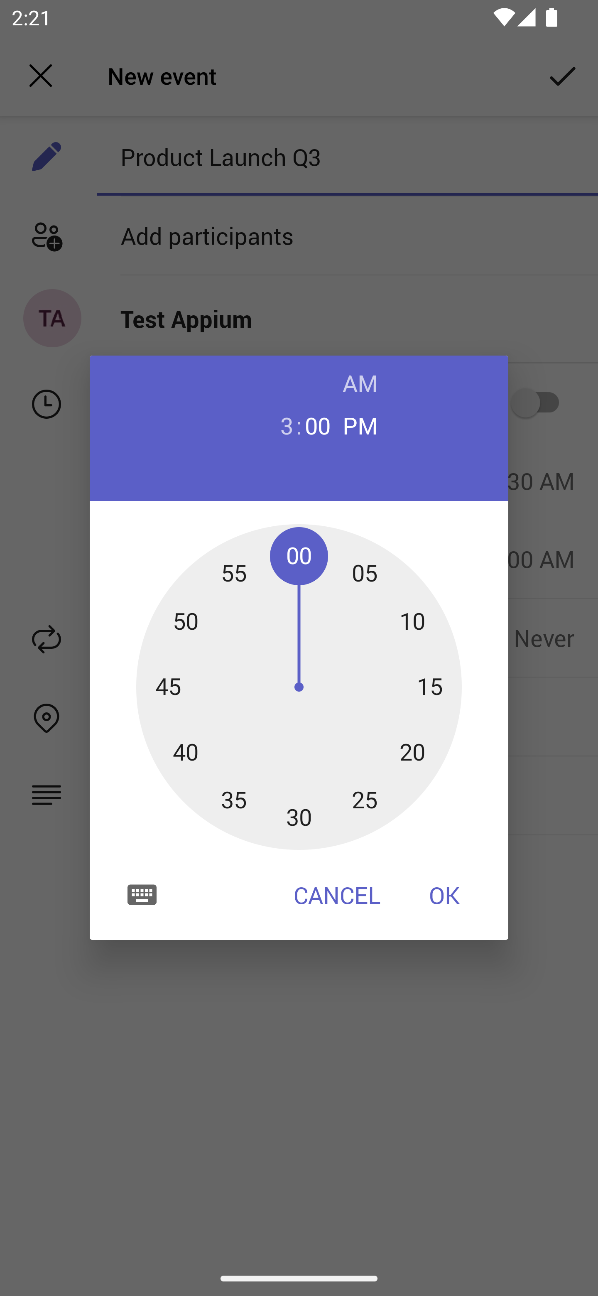 Image resolution: width=598 pixels, height=1296 pixels. I want to click on 00, so click(318, 425).